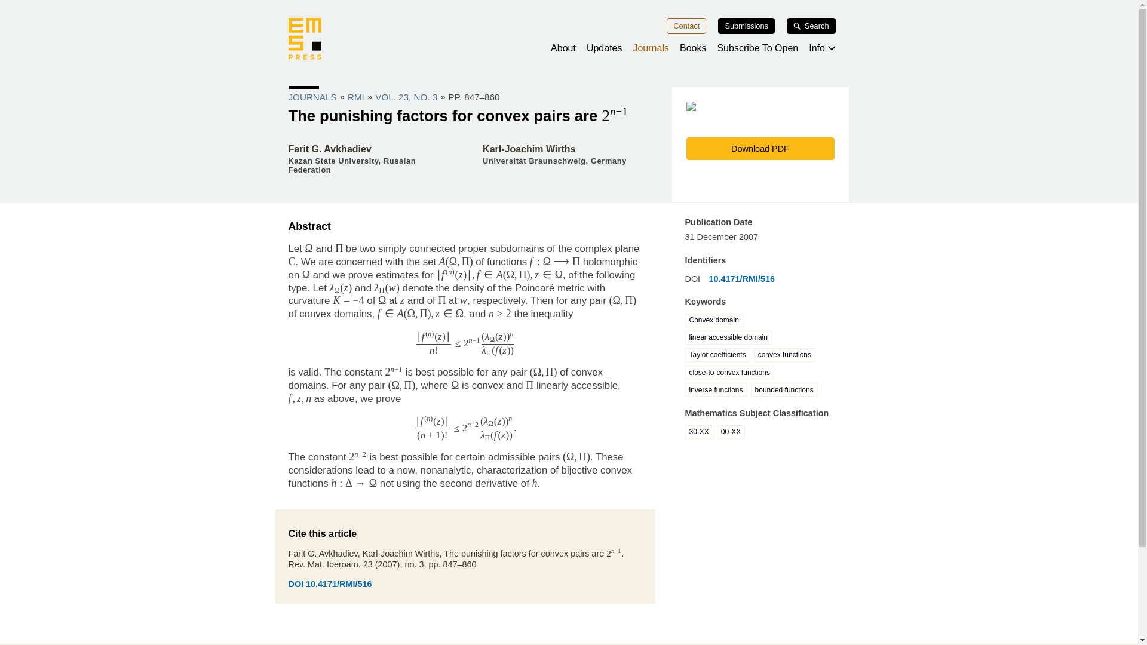 The image size is (1147, 645). What do you see at coordinates (746, 26) in the screenshot?
I see `Submissions` at bounding box center [746, 26].